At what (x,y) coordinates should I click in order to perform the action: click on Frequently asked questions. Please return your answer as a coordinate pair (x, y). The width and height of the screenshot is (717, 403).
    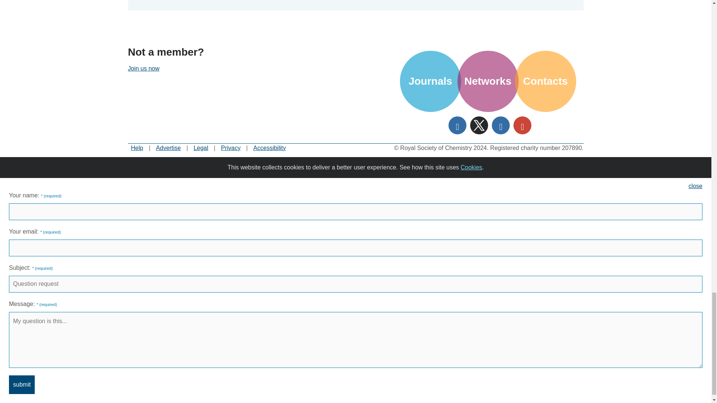
    Looking at the image, I should click on (137, 148).